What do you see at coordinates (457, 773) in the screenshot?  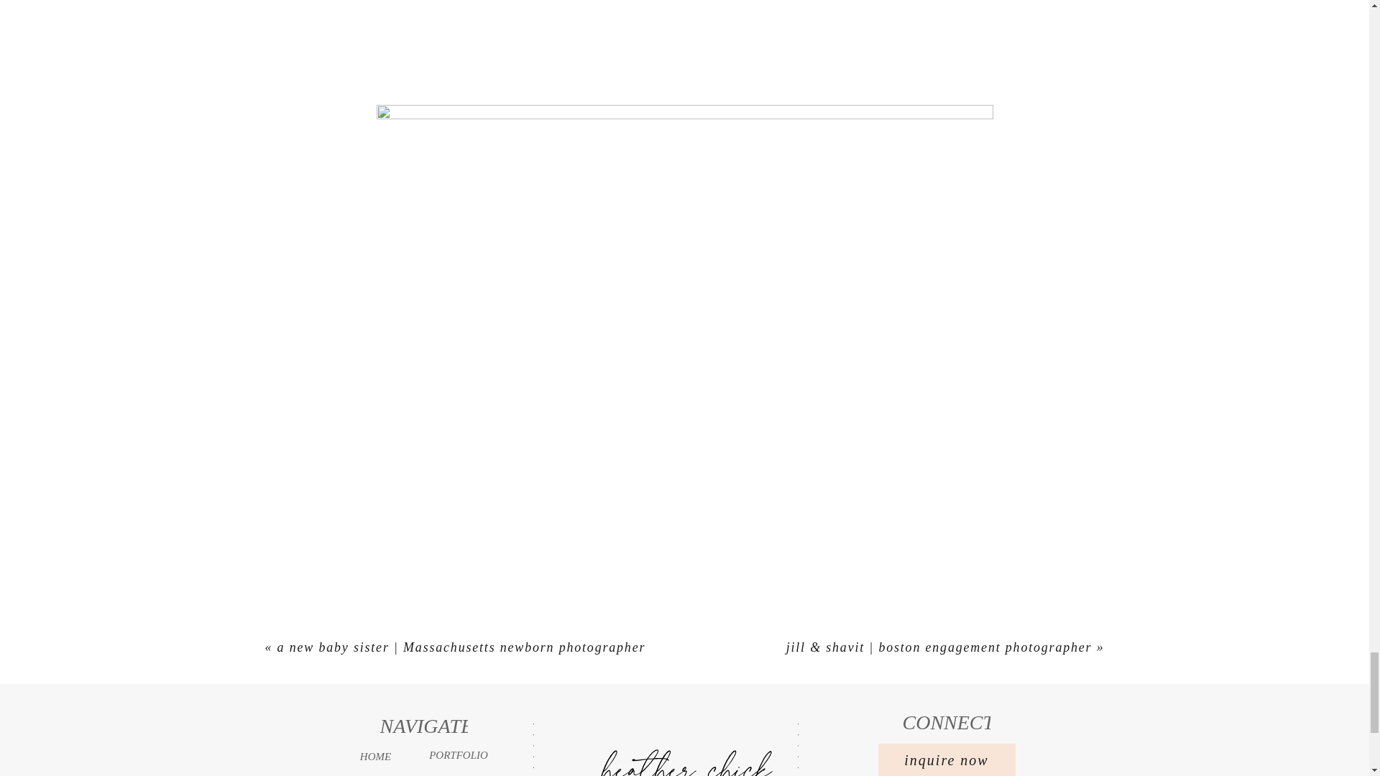 I see `BLOG` at bounding box center [457, 773].